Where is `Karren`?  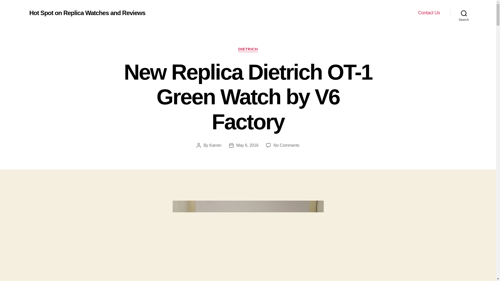 Karren is located at coordinates (215, 145).